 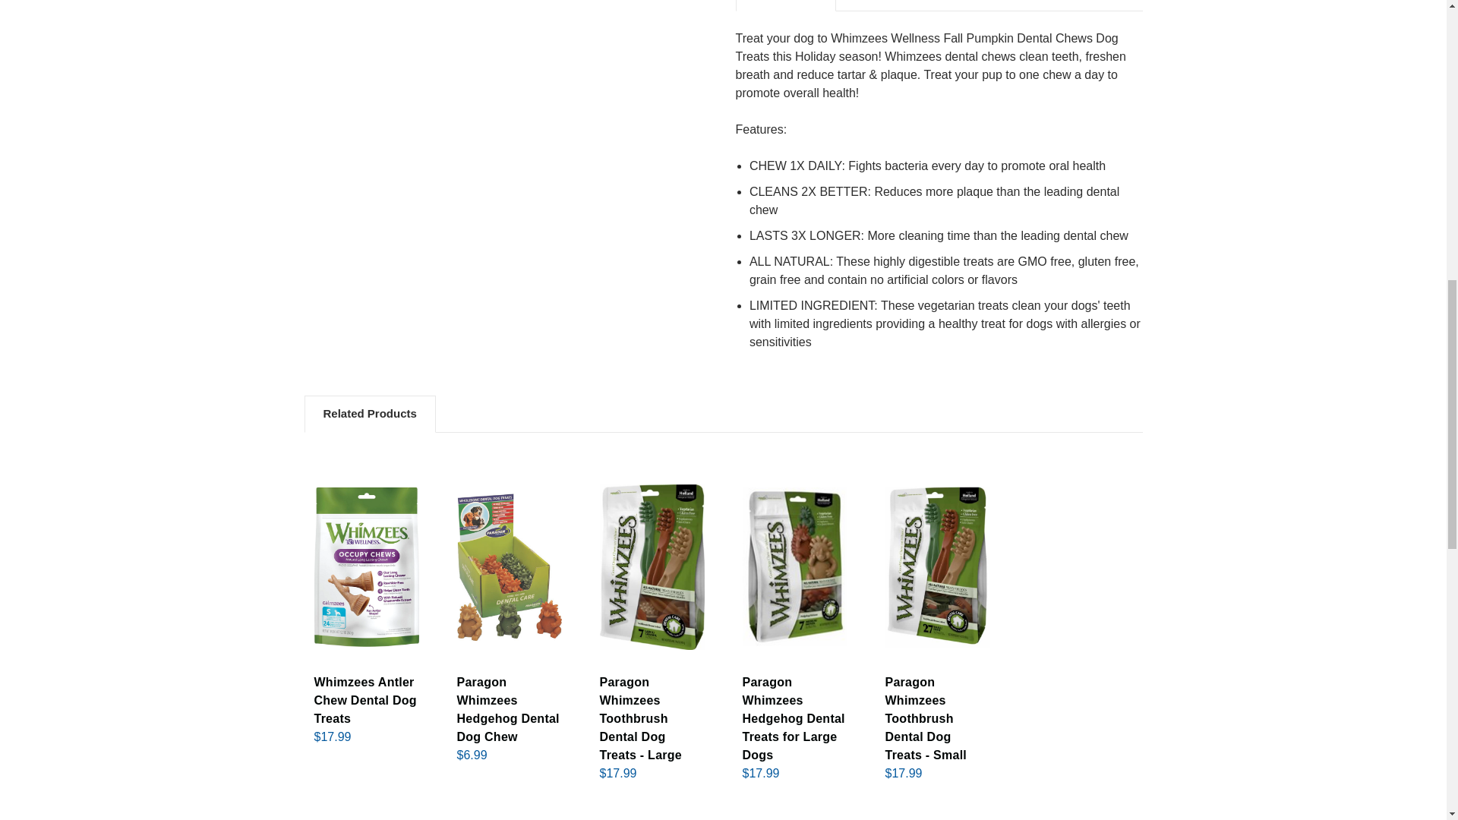 What do you see at coordinates (937, 566) in the screenshot?
I see `Paragon Whimzees Toothbrush Dental Dog Treats - Small` at bounding box center [937, 566].